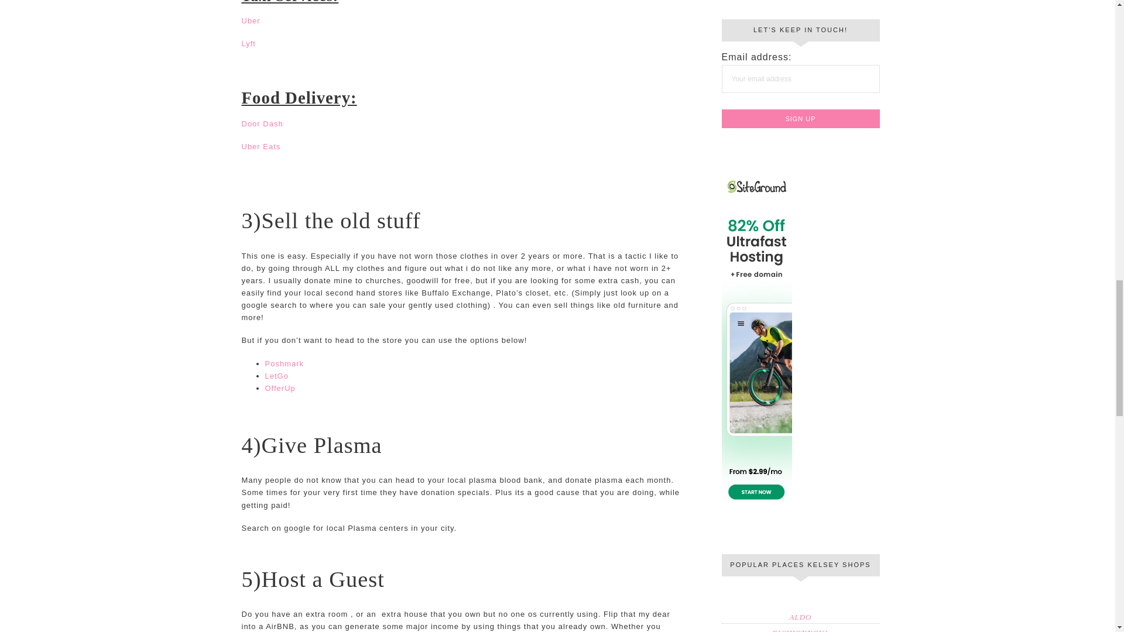 This screenshot has width=1124, height=632. What do you see at coordinates (251, 21) in the screenshot?
I see `Uber` at bounding box center [251, 21].